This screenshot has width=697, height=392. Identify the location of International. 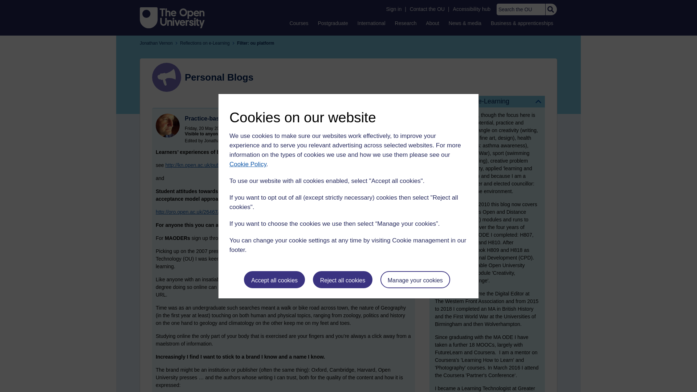
(371, 23).